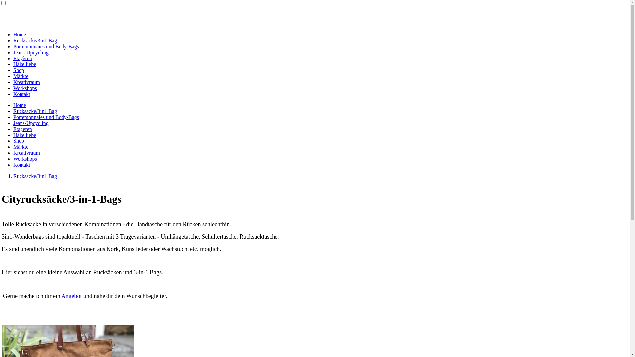 This screenshot has width=635, height=357. What do you see at coordinates (31, 52) in the screenshot?
I see `Jeans-Upcycling` at bounding box center [31, 52].